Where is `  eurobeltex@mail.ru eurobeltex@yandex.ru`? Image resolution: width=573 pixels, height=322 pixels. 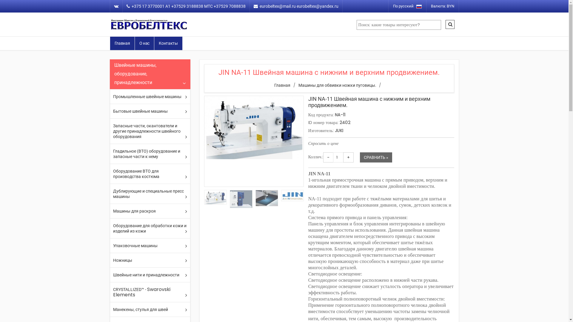   eurobeltex@mail.ru eurobeltex@yandex.ru is located at coordinates (296, 6).